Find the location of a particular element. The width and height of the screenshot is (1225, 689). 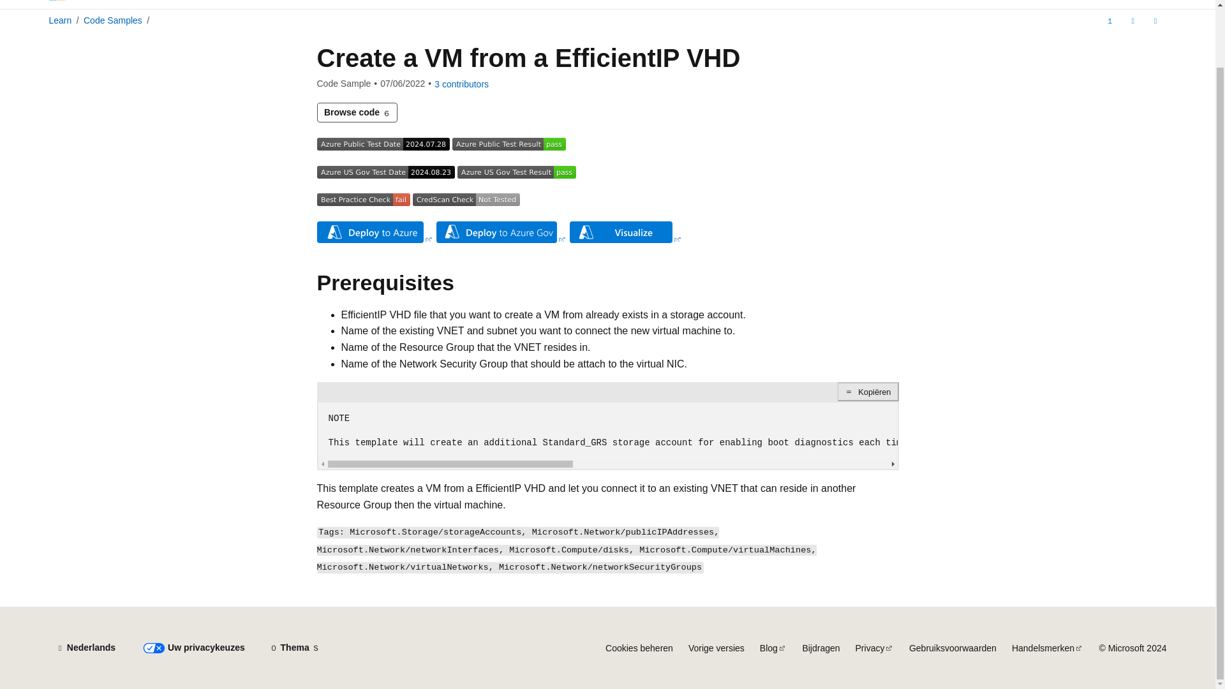

Productdocumentatie is located at coordinates (254, 4).